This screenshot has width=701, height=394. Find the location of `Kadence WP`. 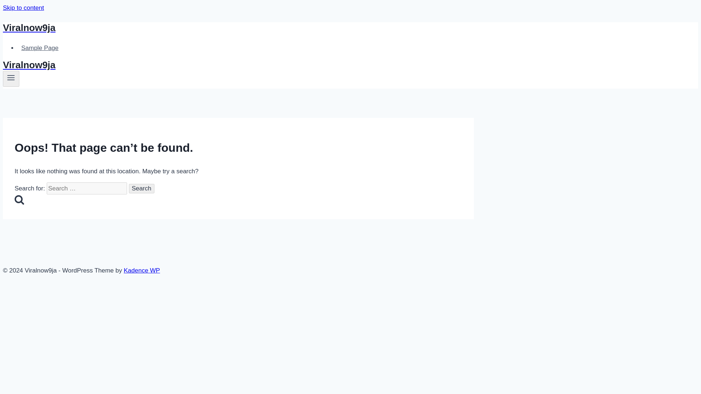

Kadence WP is located at coordinates (142, 270).